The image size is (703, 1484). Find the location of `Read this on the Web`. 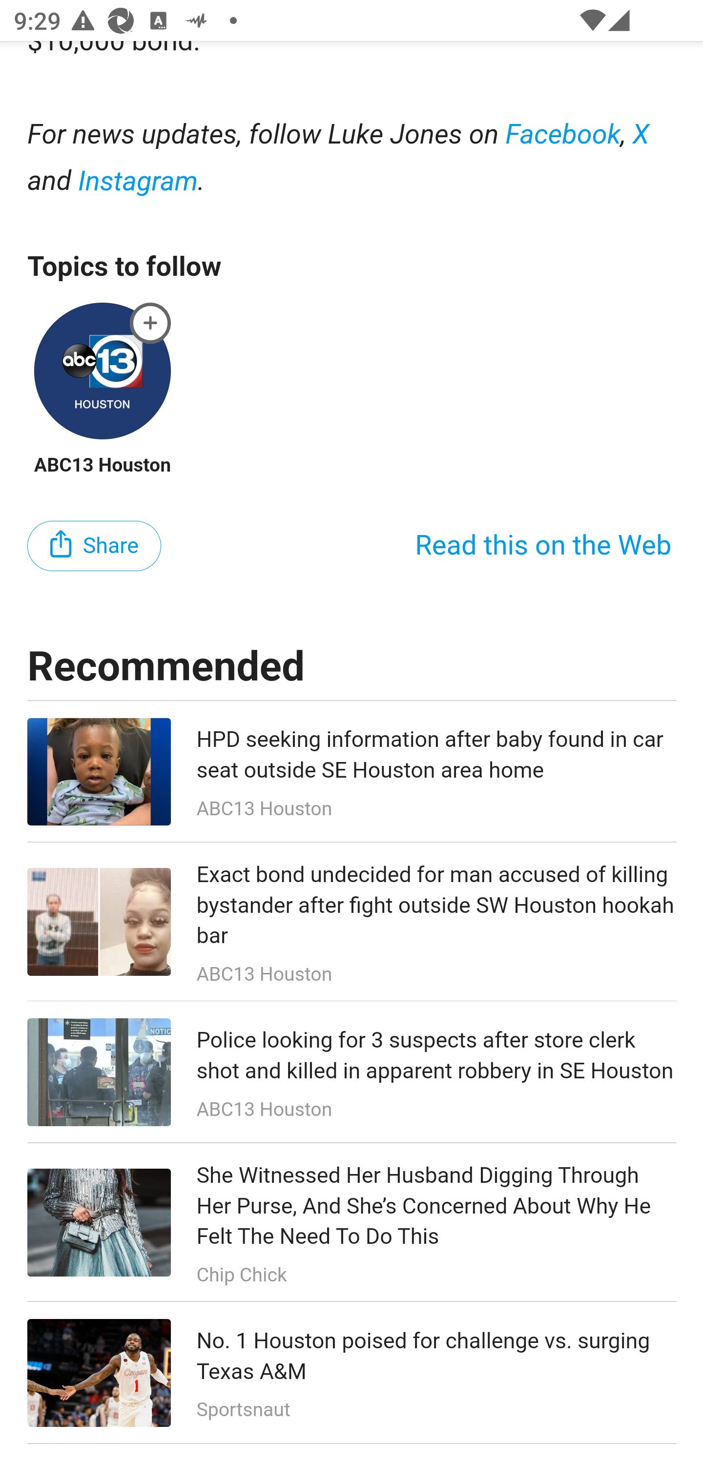

Read this on the Web is located at coordinates (543, 546).